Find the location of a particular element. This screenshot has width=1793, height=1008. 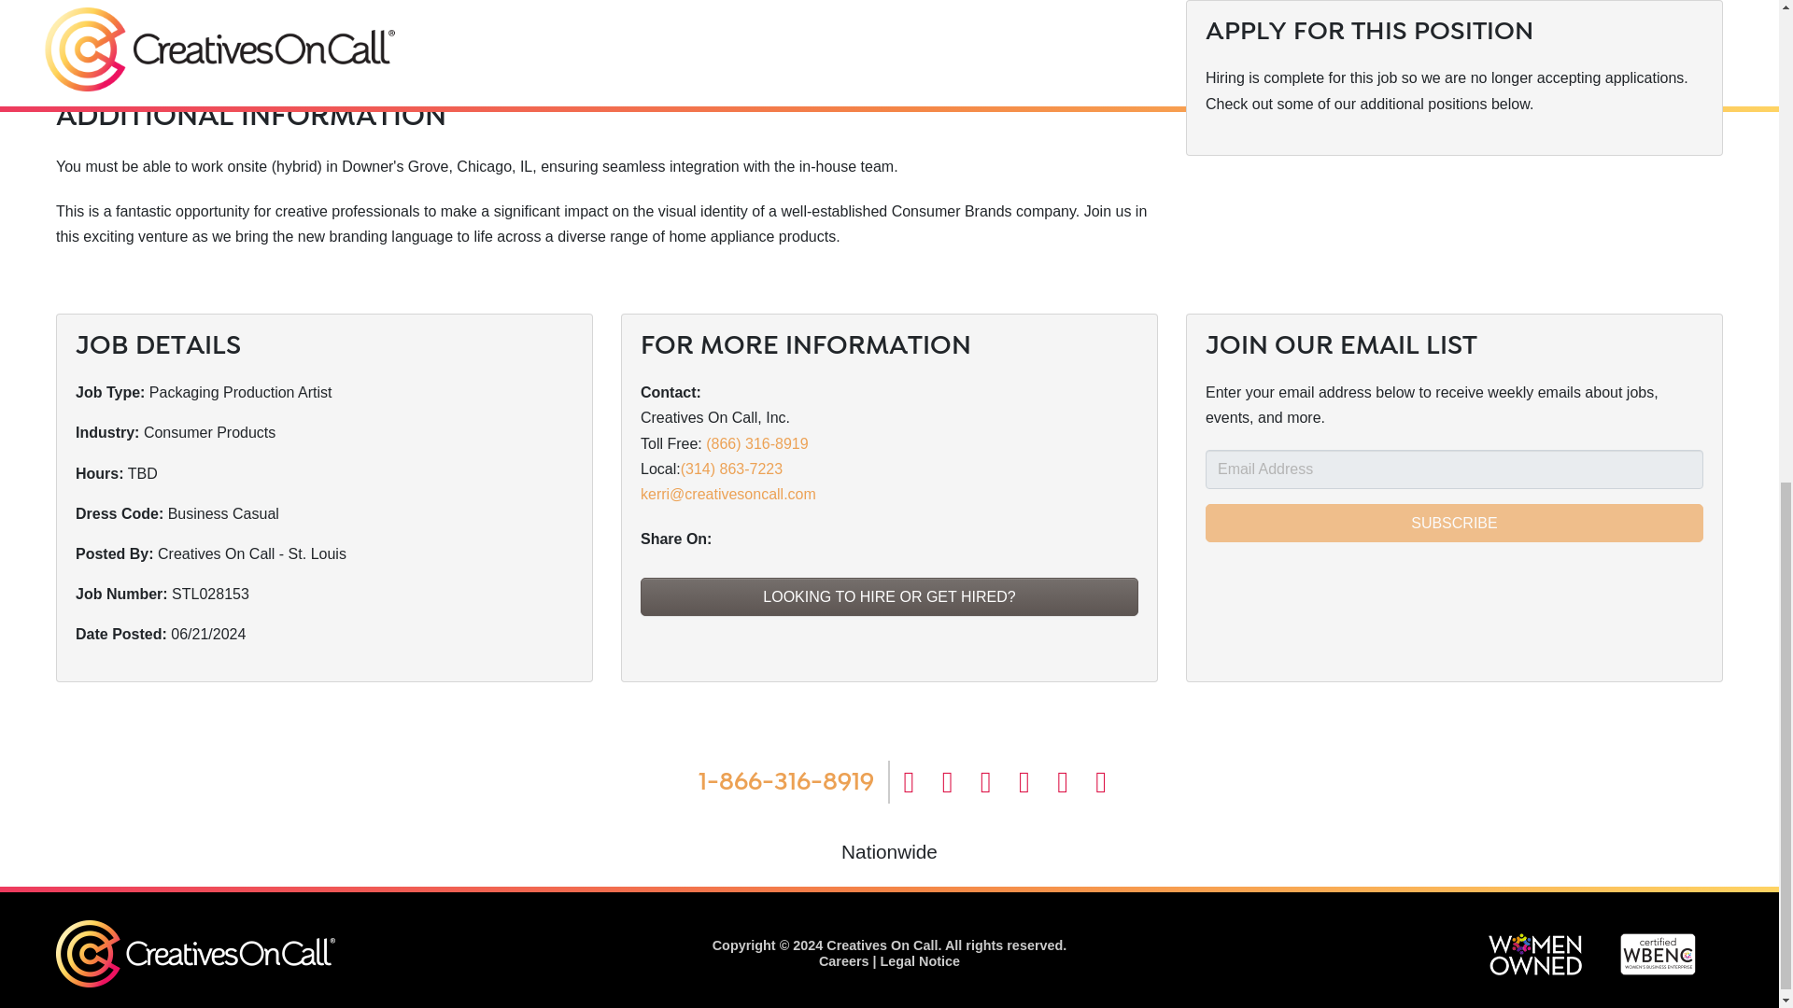

Slack is located at coordinates (1038, 782).